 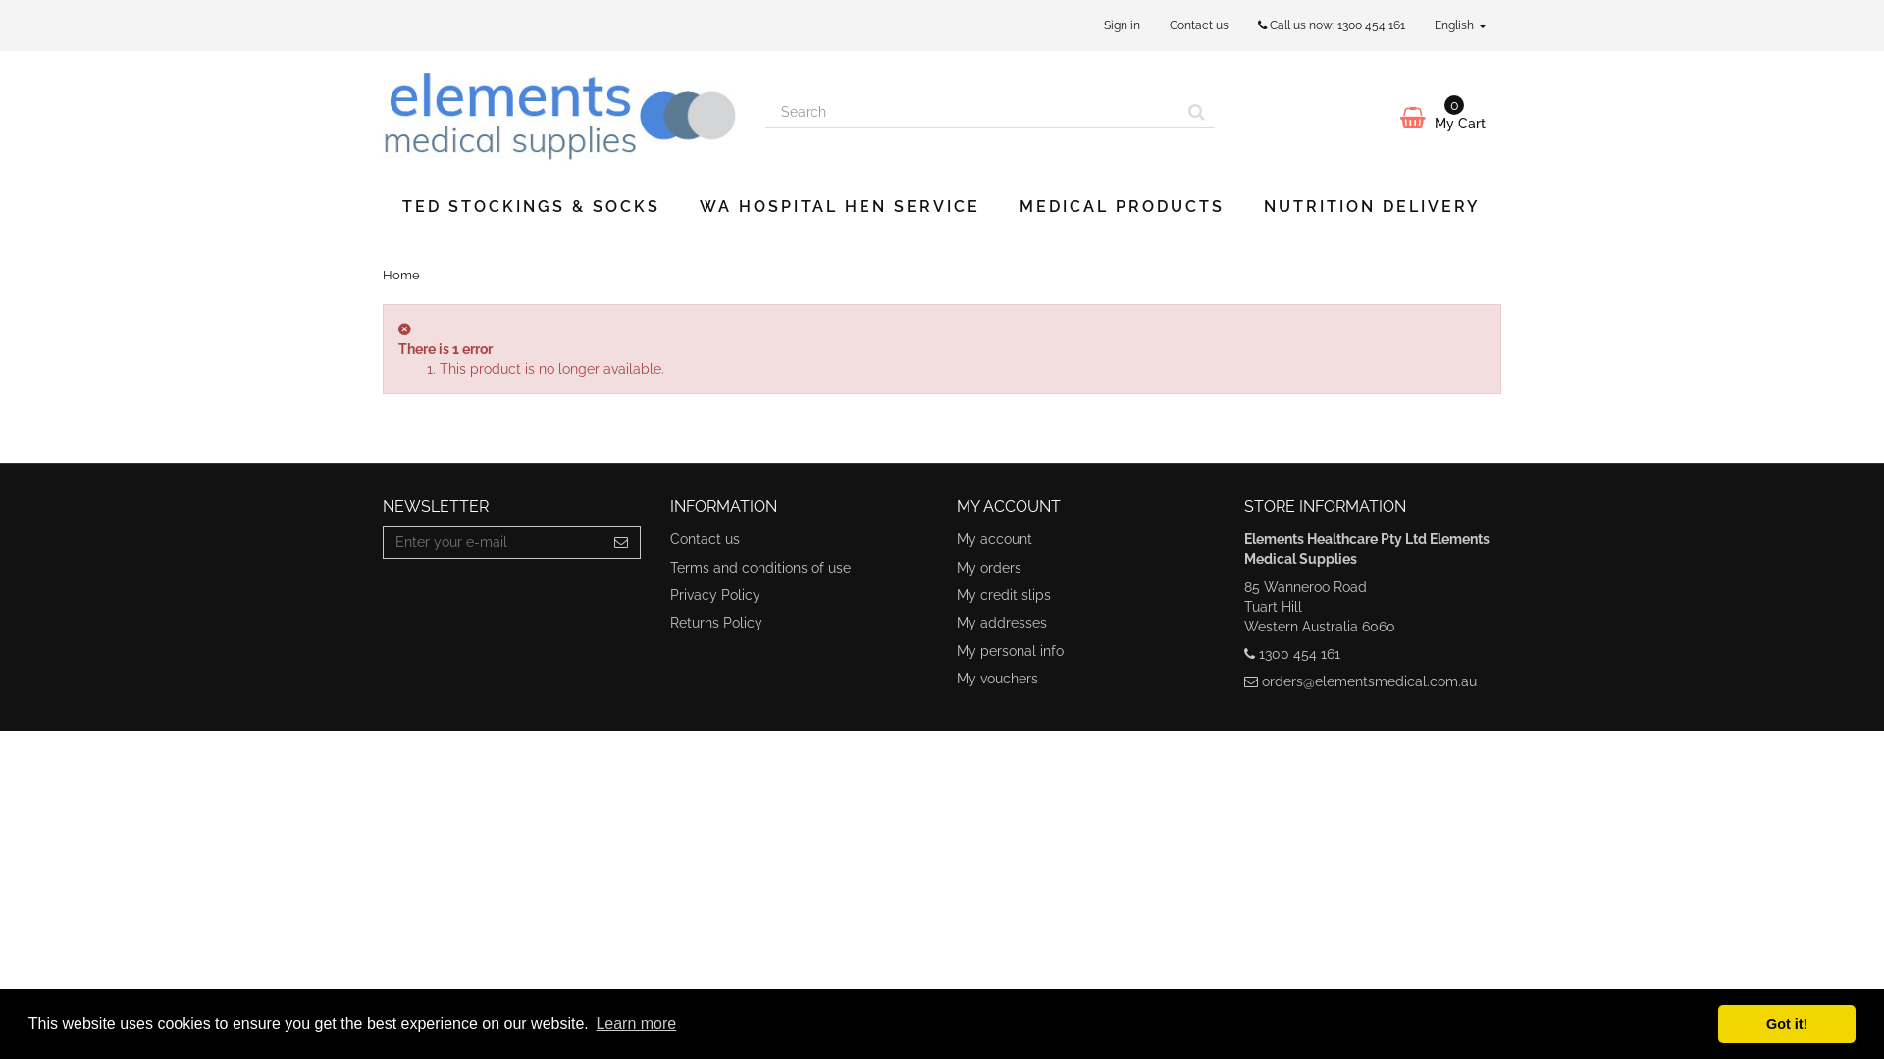 What do you see at coordinates (1123, 25) in the screenshot?
I see `Sign in` at bounding box center [1123, 25].